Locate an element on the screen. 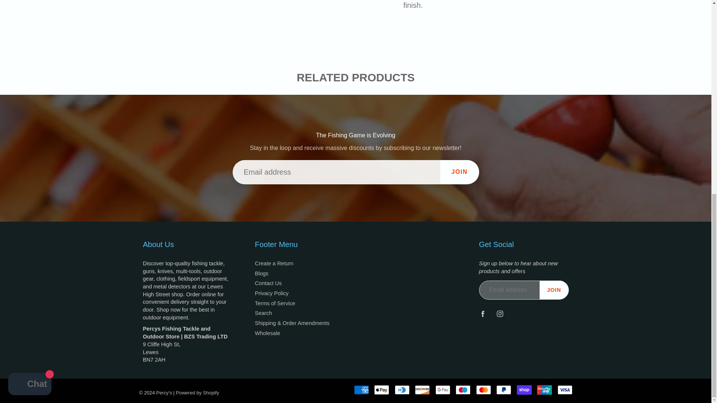 The height and width of the screenshot is (403, 717). PayPal is located at coordinates (503, 390).